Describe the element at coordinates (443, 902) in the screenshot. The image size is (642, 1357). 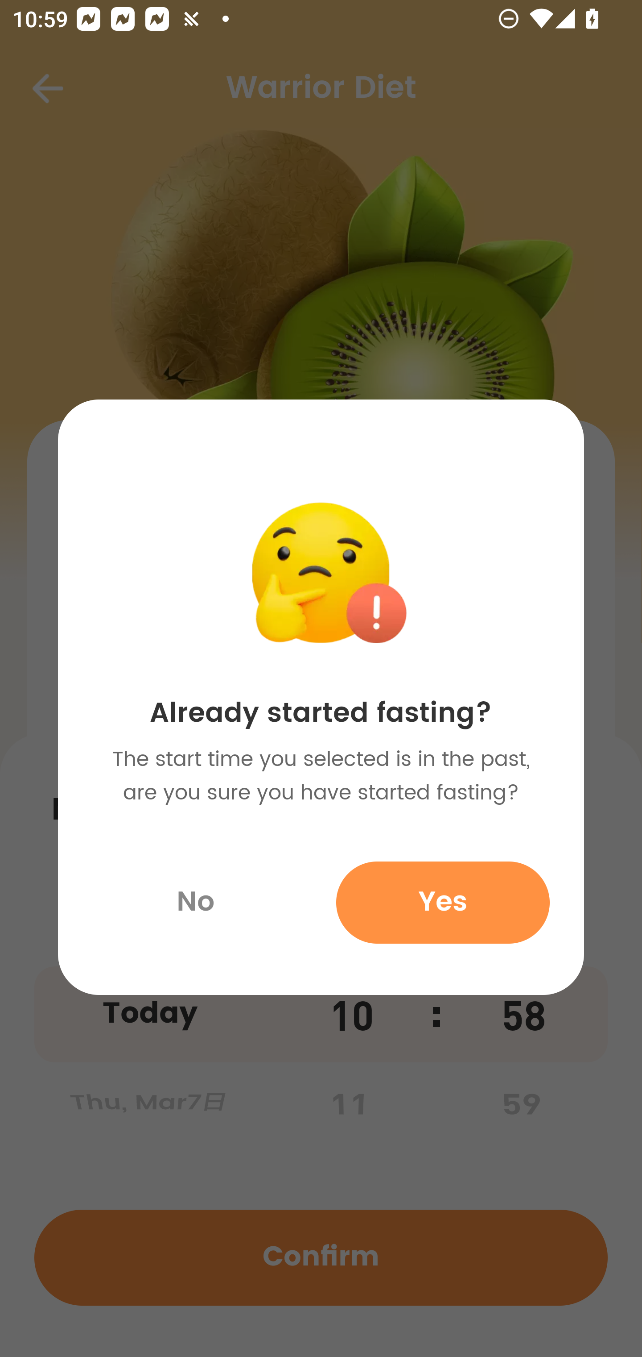
I see `Yes` at that location.